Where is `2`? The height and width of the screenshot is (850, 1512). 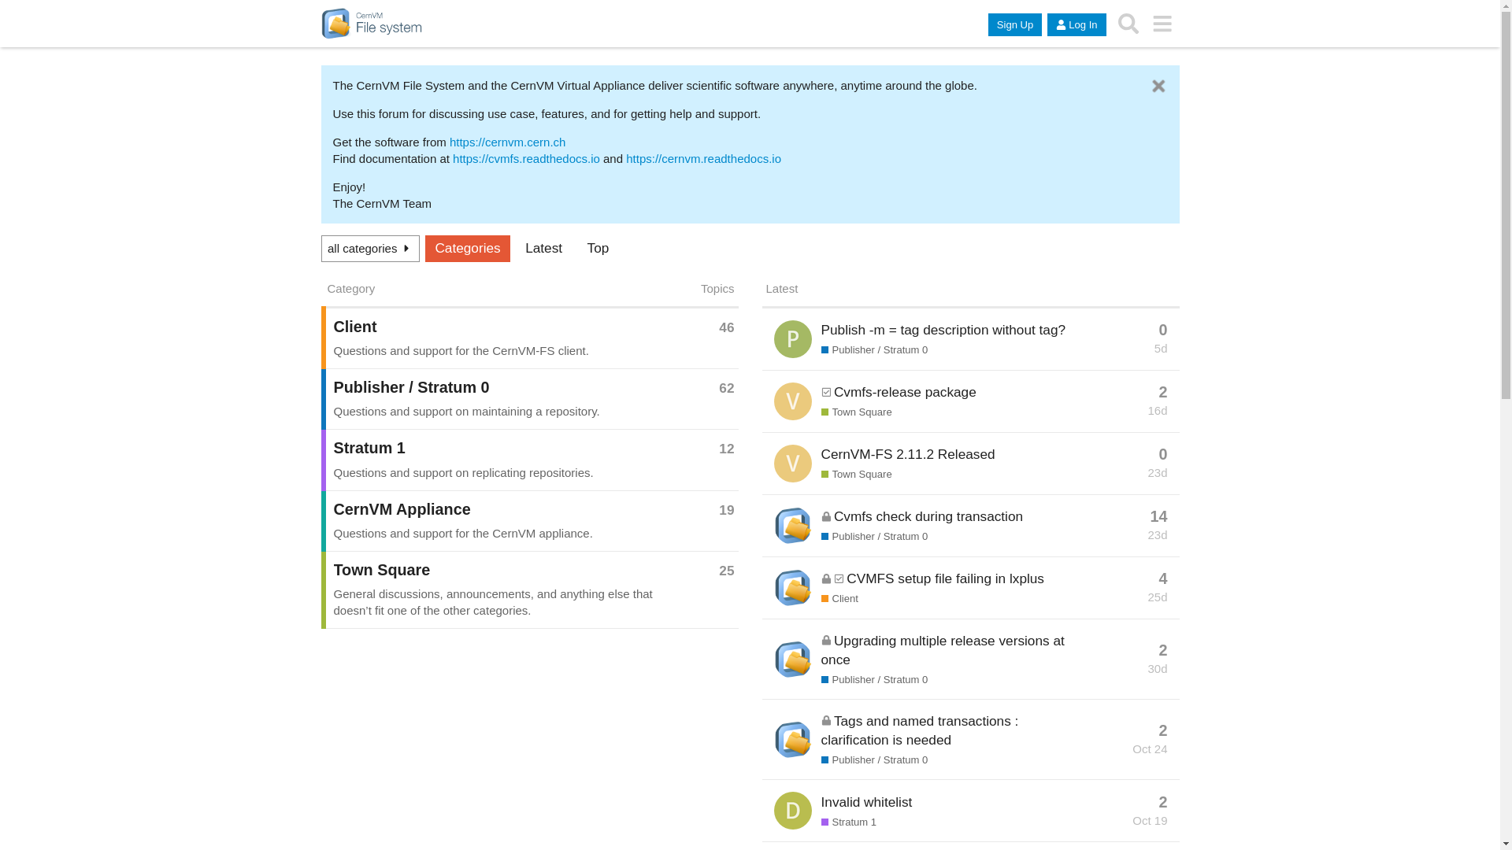 2 is located at coordinates (1164, 731).